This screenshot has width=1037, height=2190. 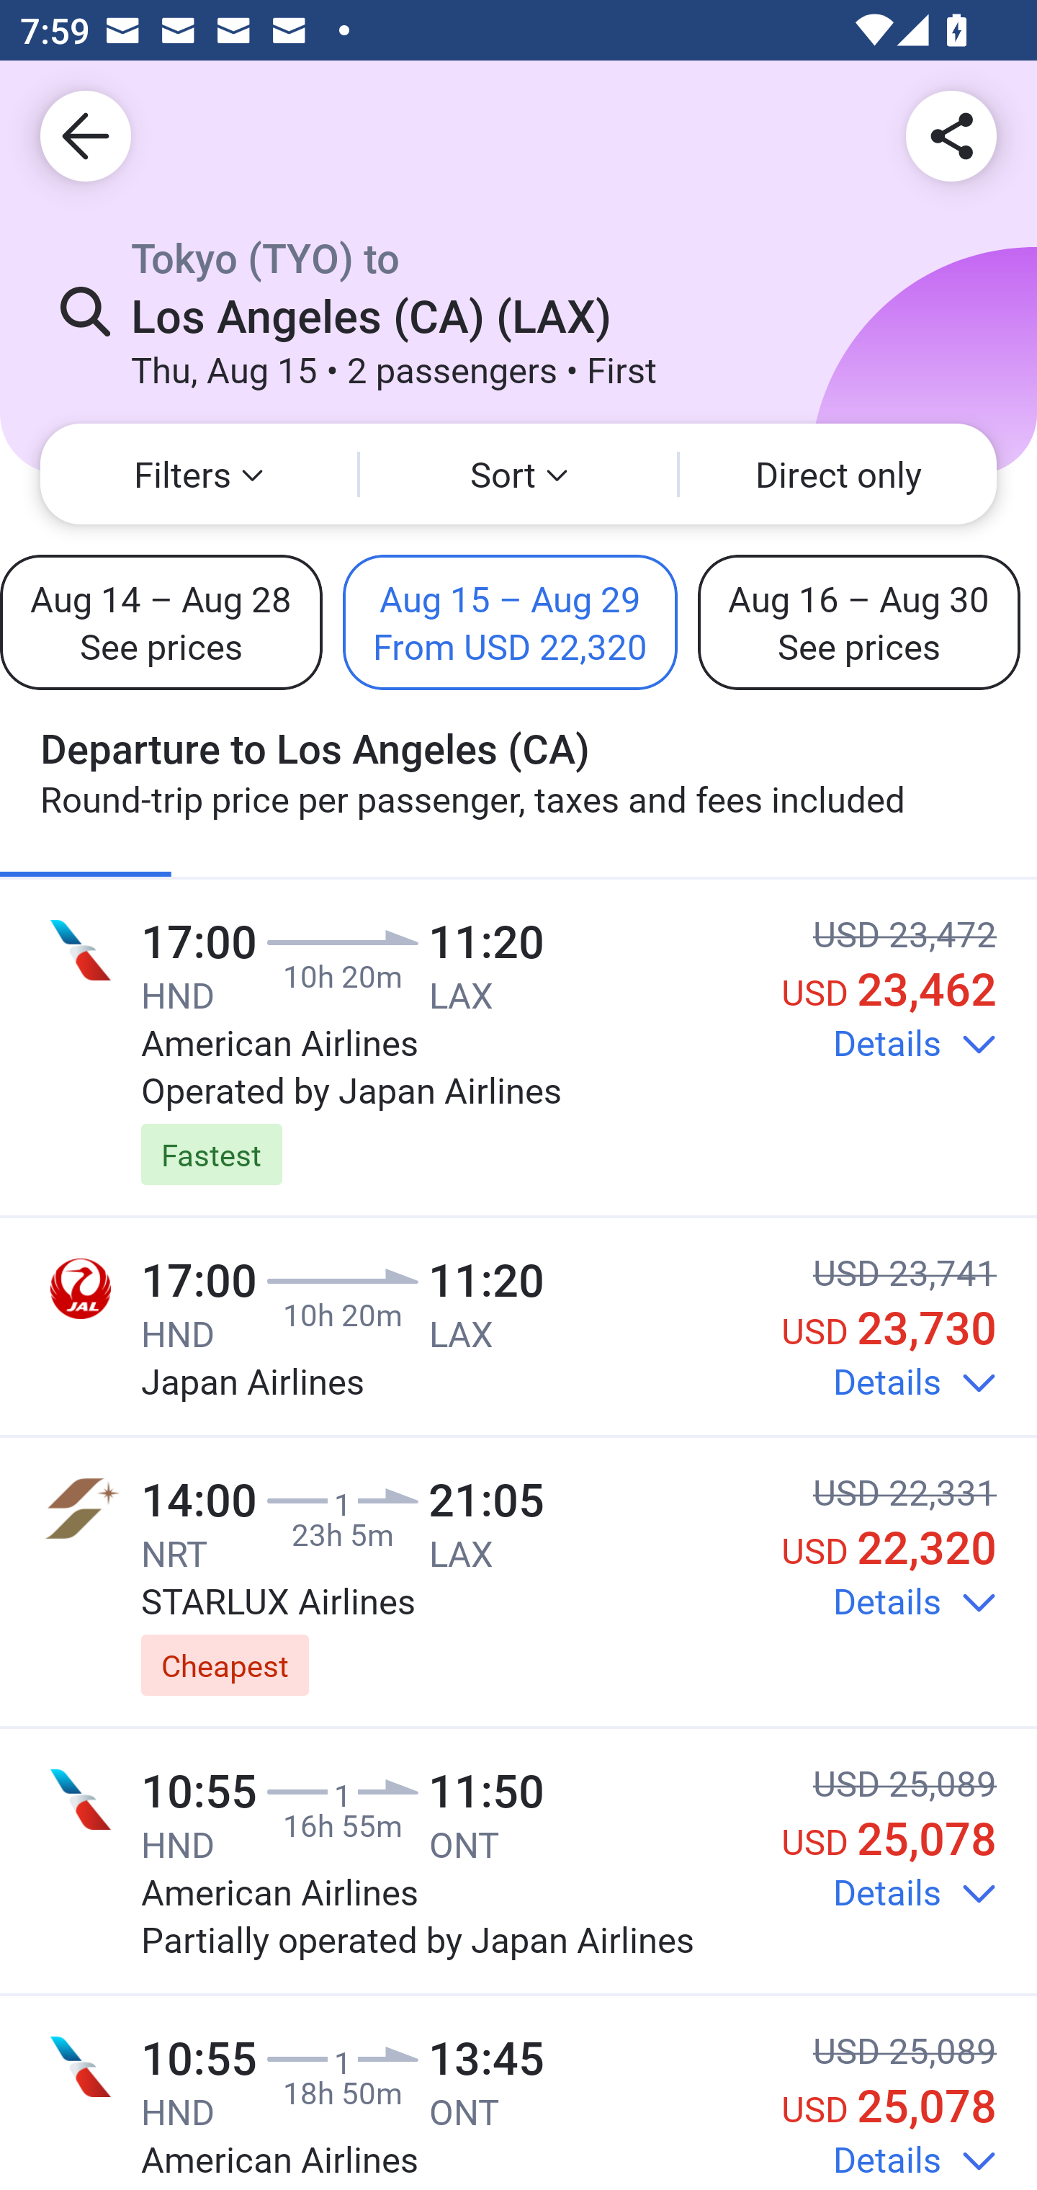 What do you see at coordinates (199, 474) in the screenshot?
I see `Filters` at bounding box center [199, 474].